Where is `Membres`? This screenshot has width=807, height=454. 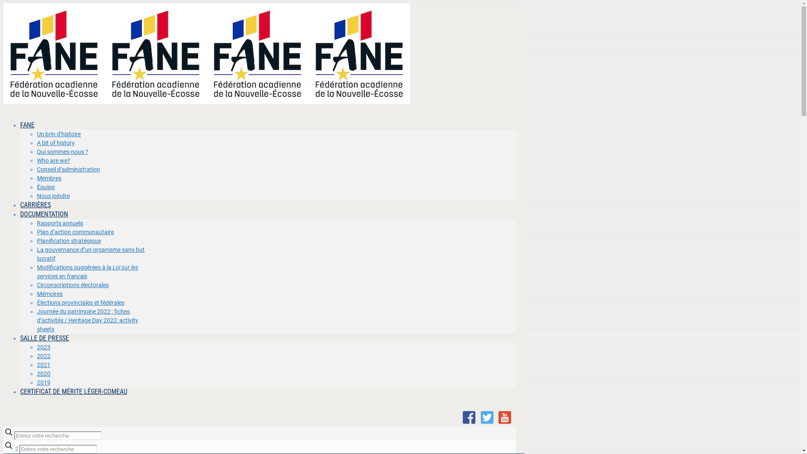
Membres is located at coordinates (49, 178).